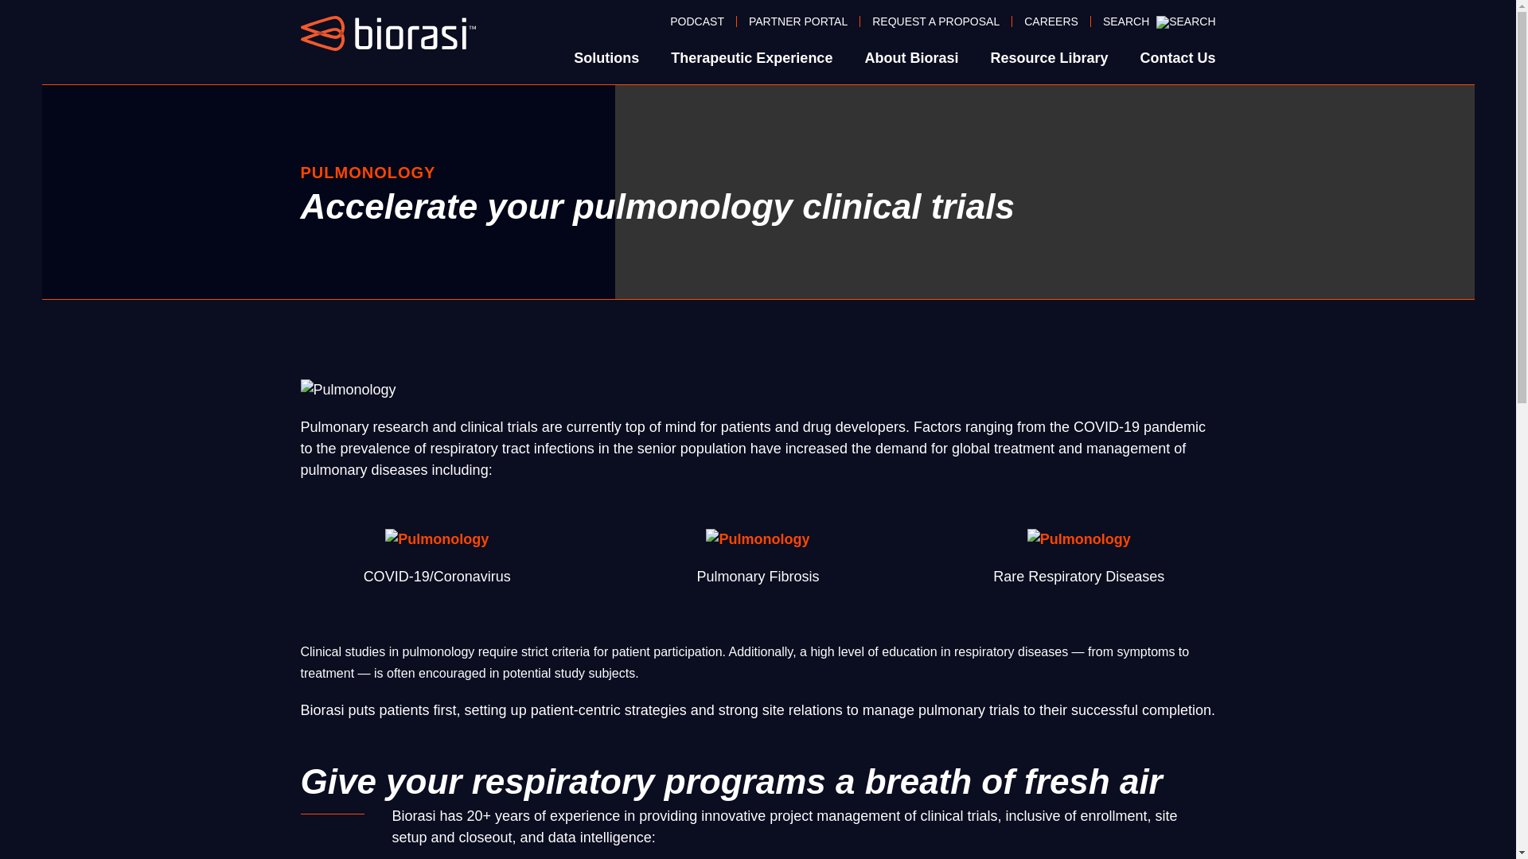  I want to click on REQUEST A PROPOSAL, so click(936, 21).